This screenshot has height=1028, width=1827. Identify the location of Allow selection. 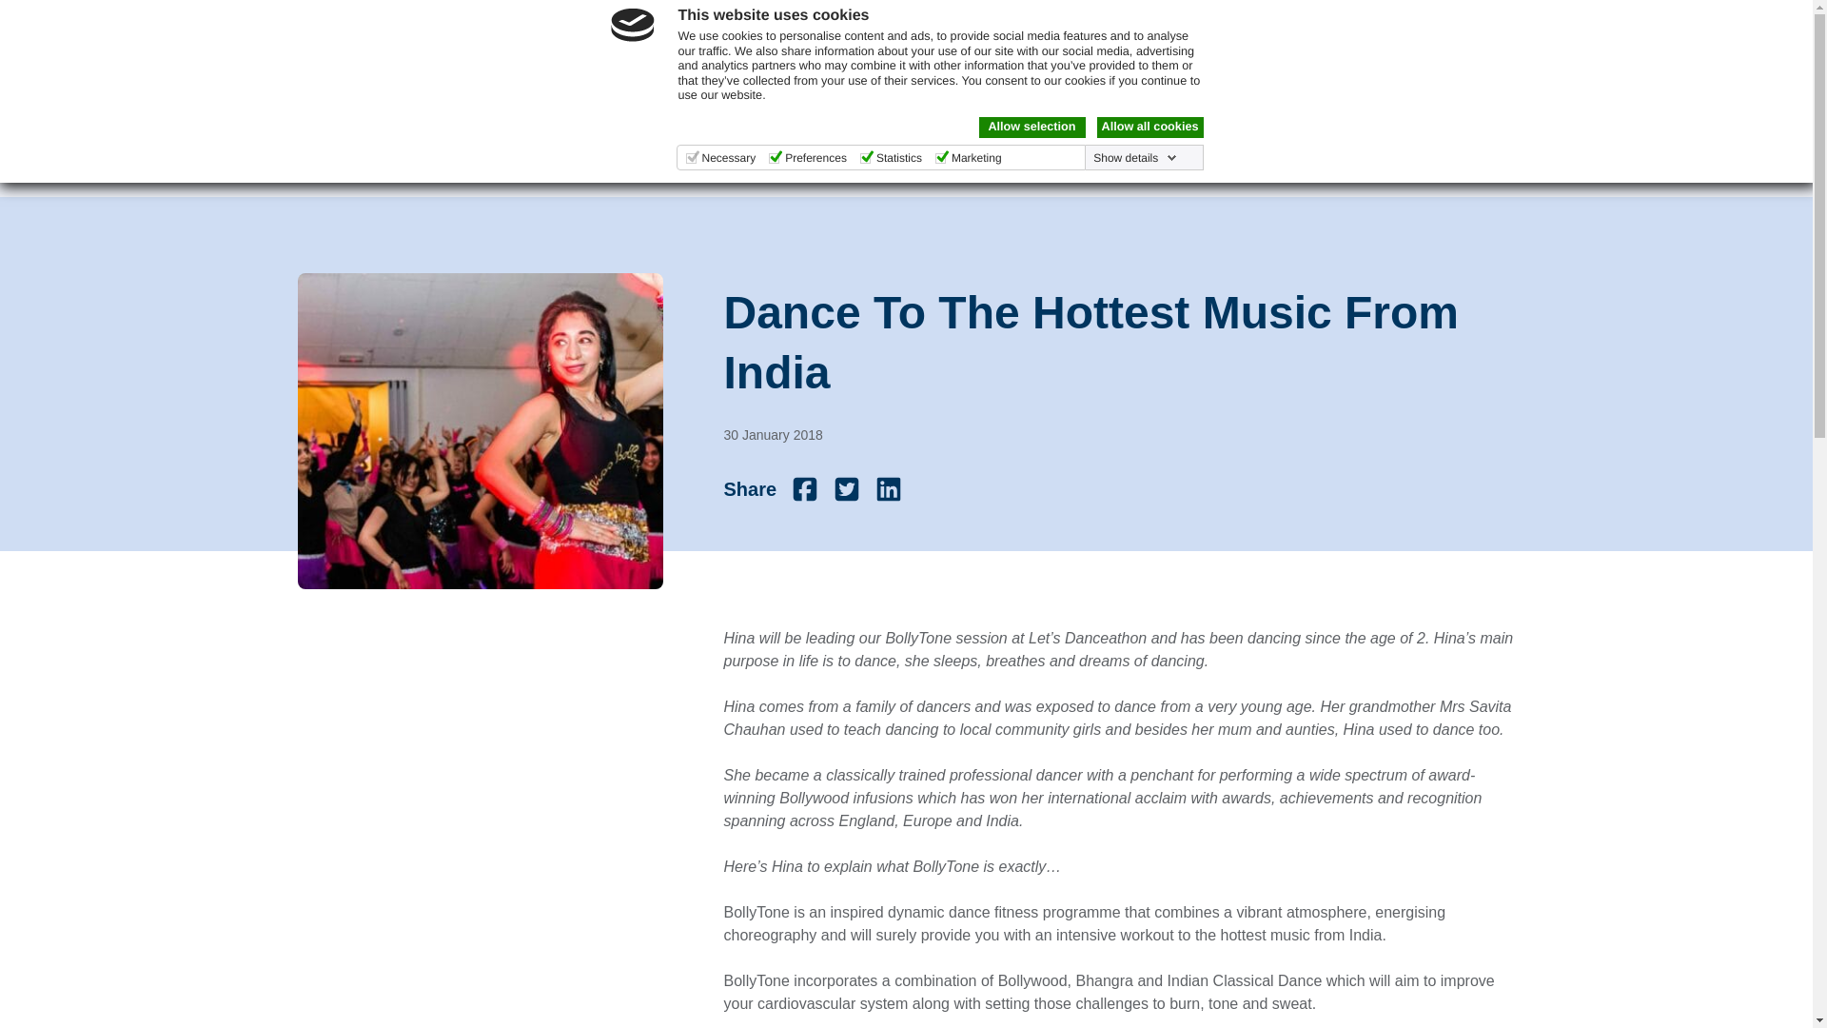
(1031, 128).